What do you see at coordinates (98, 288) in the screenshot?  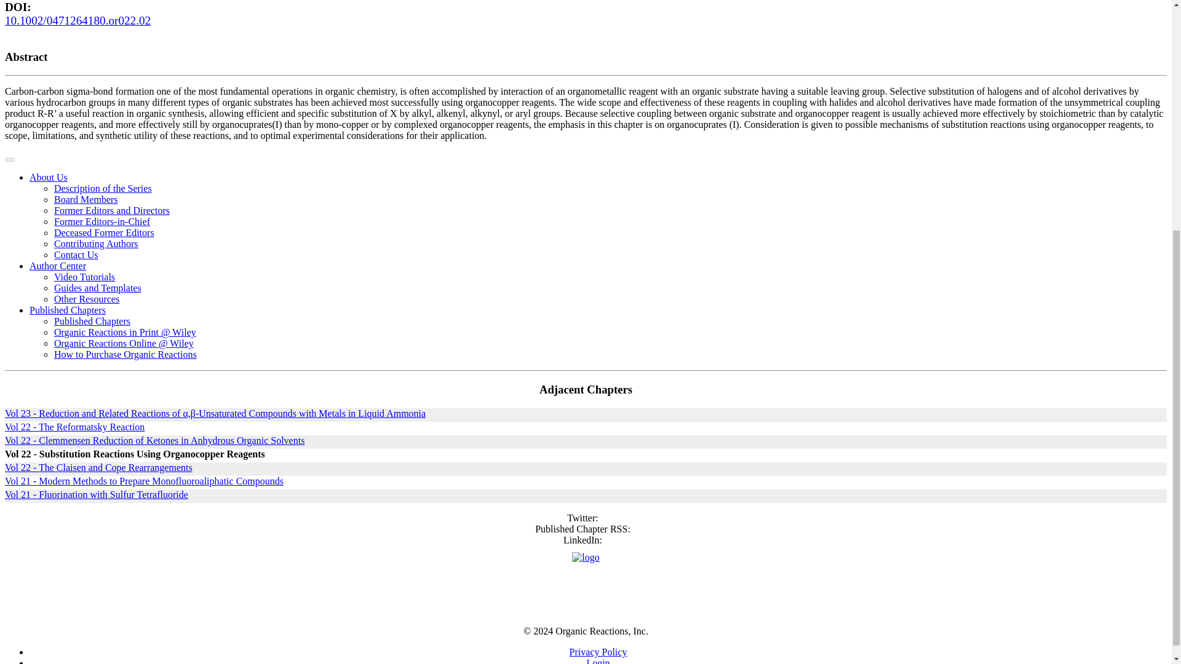 I see `Guides and Templates` at bounding box center [98, 288].